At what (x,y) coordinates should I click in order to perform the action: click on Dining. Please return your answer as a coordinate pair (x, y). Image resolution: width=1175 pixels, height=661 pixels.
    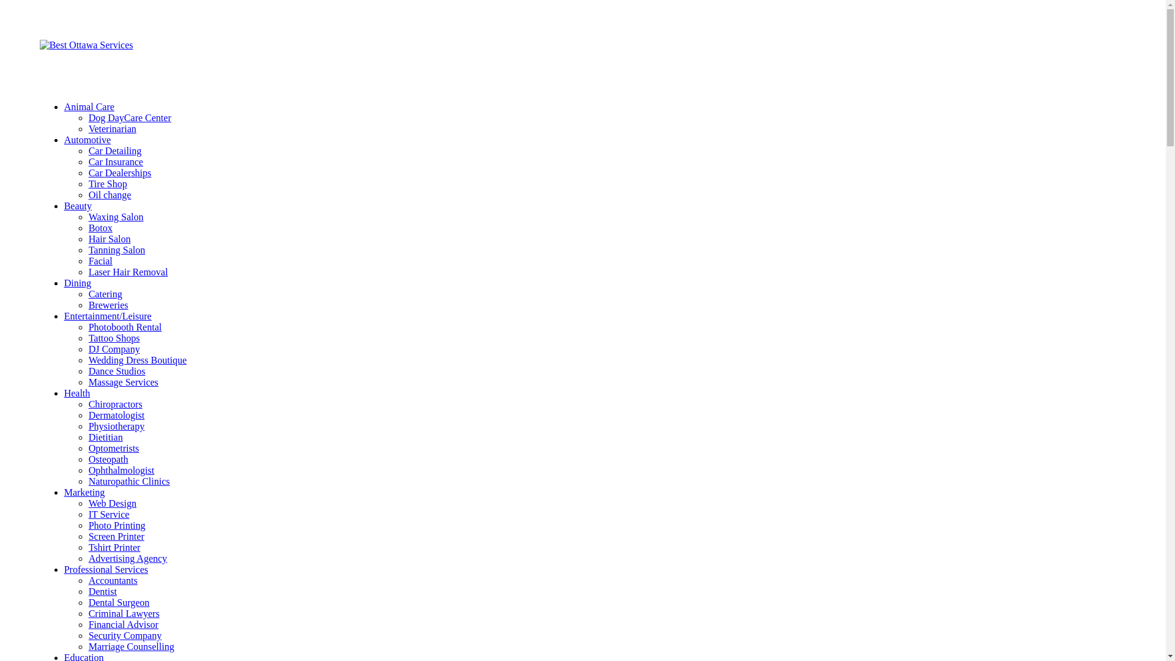
    Looking at the image, I should click on (78, 283).